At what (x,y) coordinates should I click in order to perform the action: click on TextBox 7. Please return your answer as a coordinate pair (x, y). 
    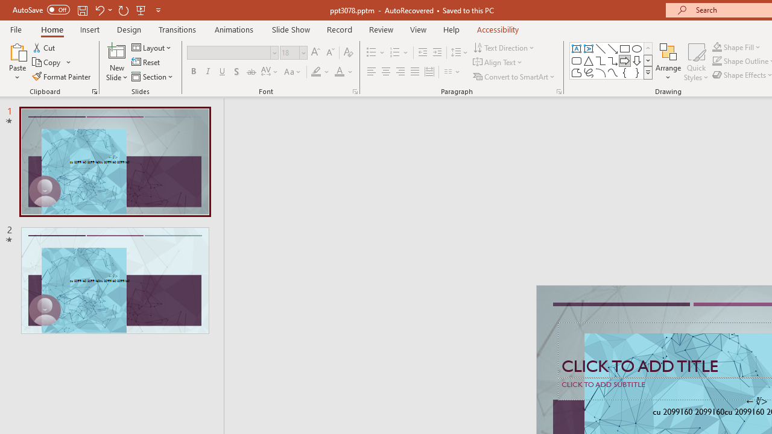
    Looking at the image, I should click on (756, 401).